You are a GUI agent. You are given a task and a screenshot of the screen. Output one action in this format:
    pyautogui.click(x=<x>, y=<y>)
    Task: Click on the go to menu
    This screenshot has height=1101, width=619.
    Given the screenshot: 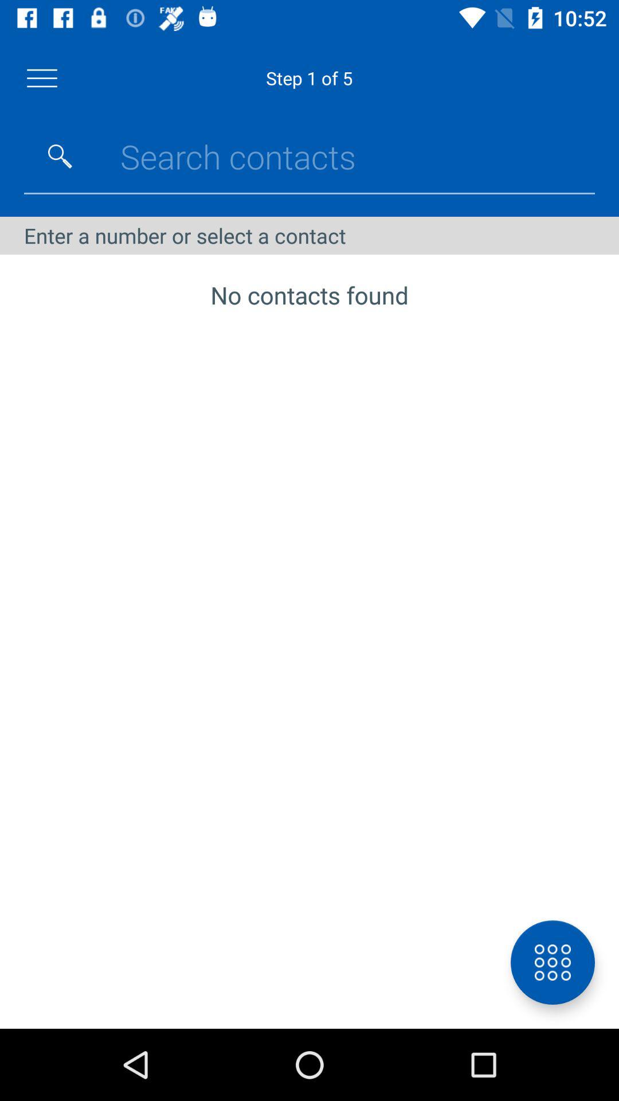 What is the action you would take?
    pyautogui.click(x=42, y=78)
    